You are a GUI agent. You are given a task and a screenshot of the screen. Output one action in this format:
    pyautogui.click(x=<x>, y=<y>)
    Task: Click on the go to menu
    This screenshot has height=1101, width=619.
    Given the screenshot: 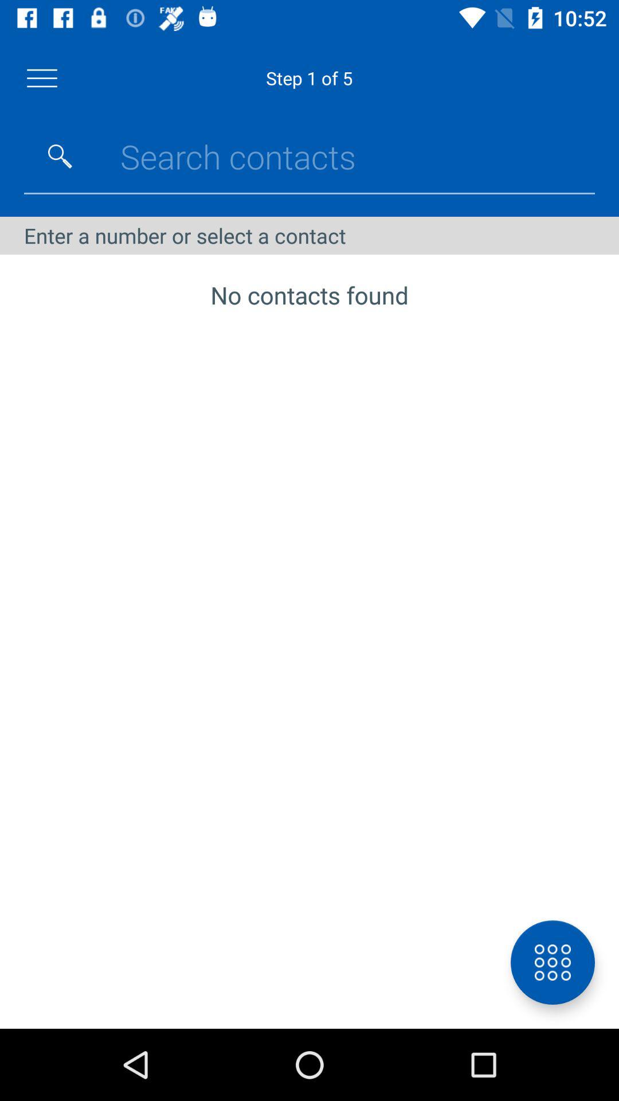 What is the action you would take?
    pyautogui.click(x=42, y=78)
    